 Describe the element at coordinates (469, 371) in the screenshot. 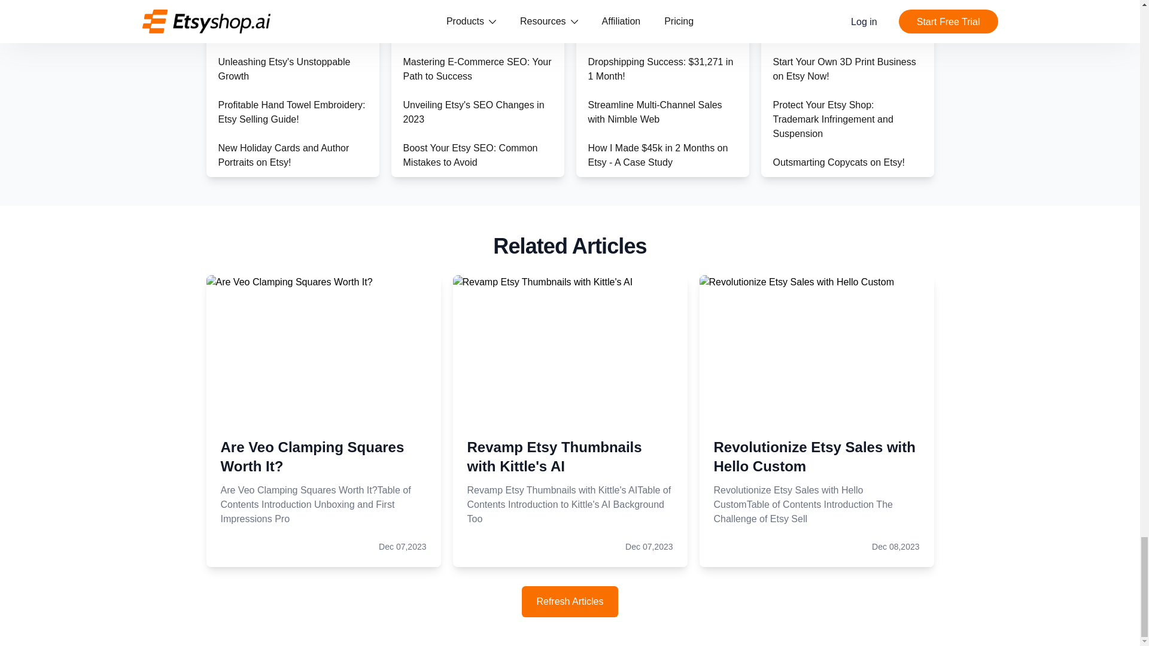

I see `Maximizing Marmalade for Etsy SEO Success` at that location.